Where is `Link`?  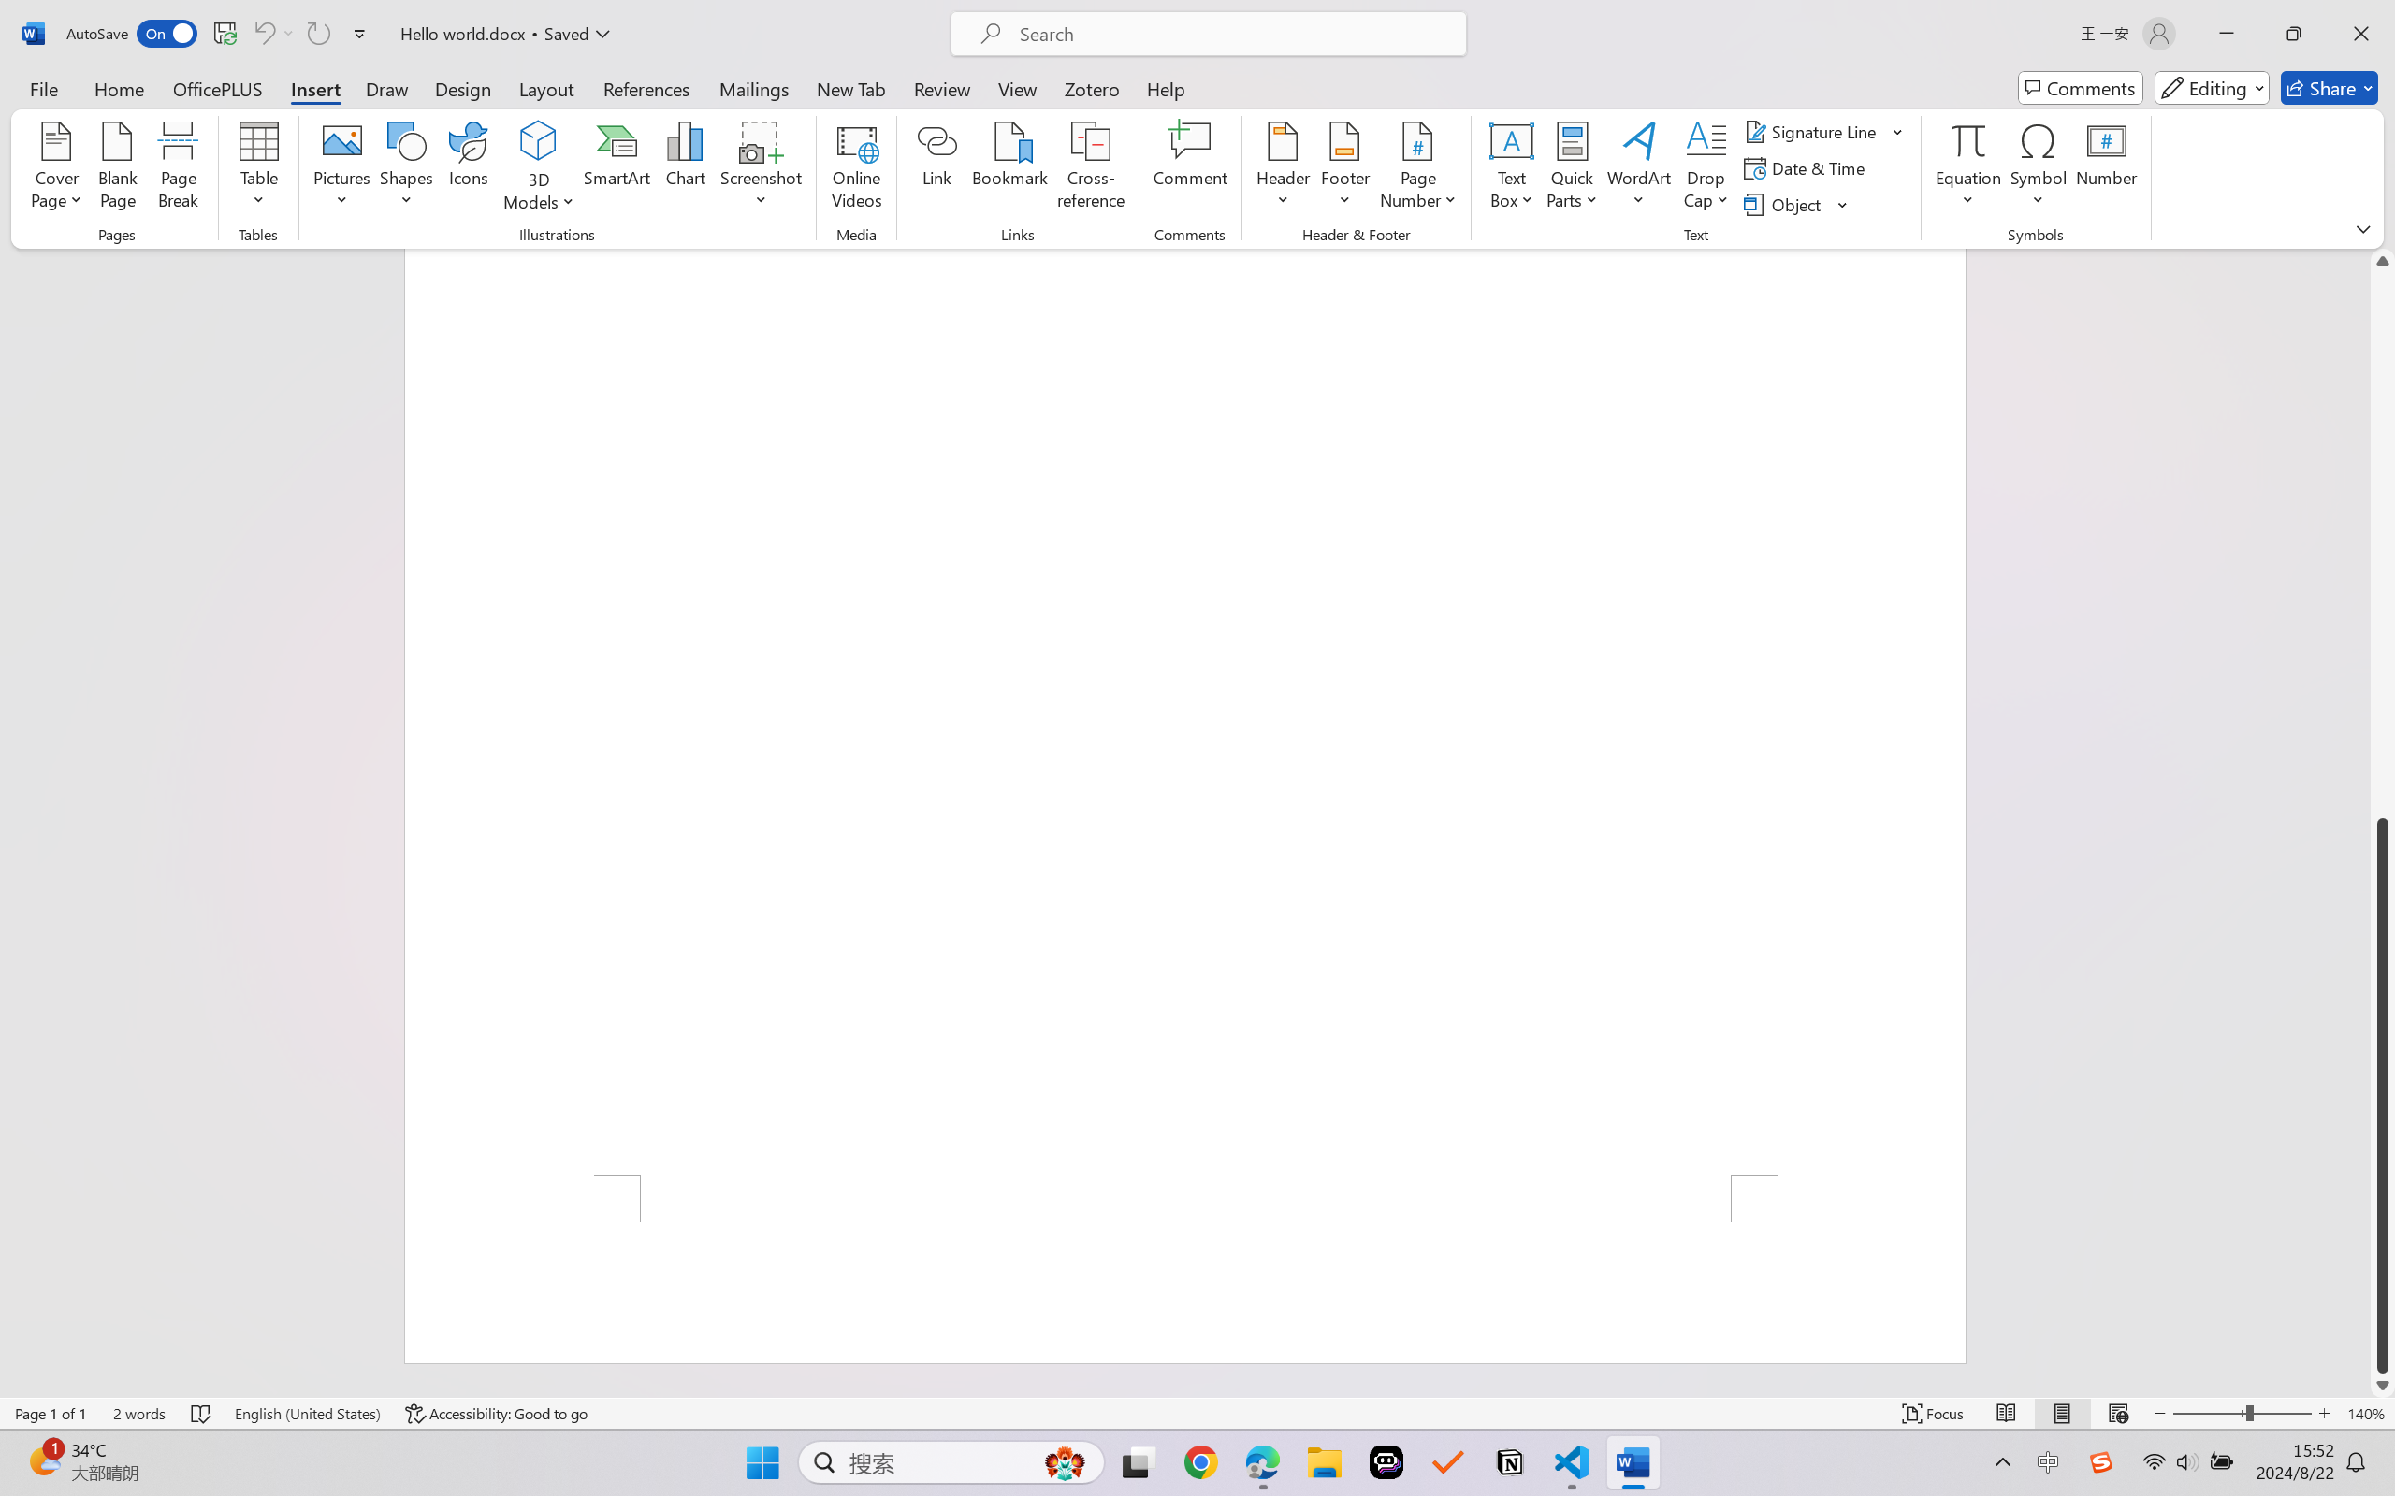 Link is located at coordinates (937, 168).